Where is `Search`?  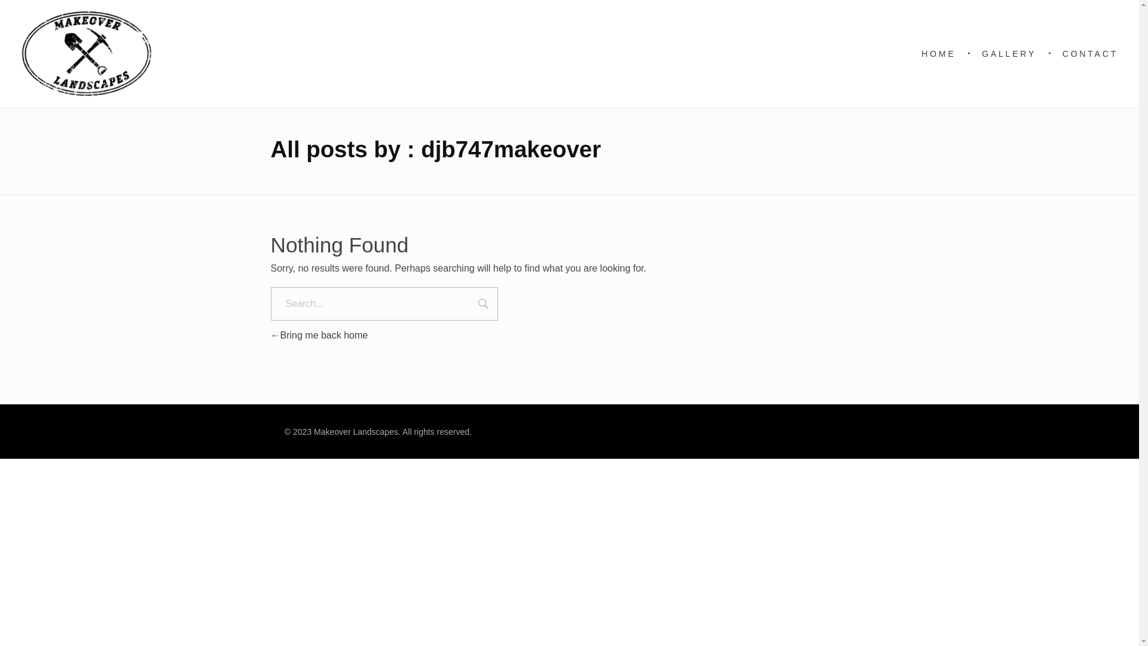 Search is located at coordinates (483, 305).